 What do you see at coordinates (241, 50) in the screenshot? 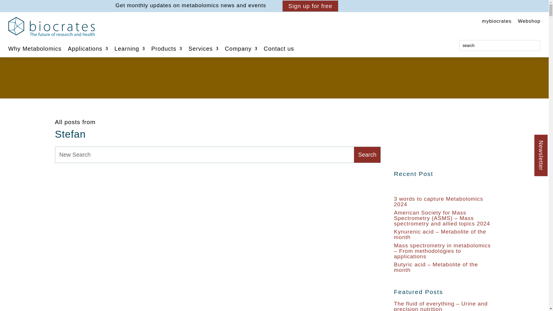
I see `Company` at bounding box center [241, 50].